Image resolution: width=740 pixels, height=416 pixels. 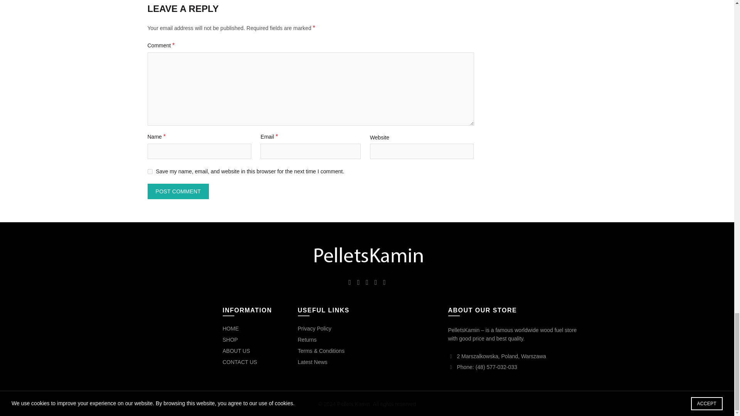 I want to click on Pellets Kamin, so click(x=367, y=255).